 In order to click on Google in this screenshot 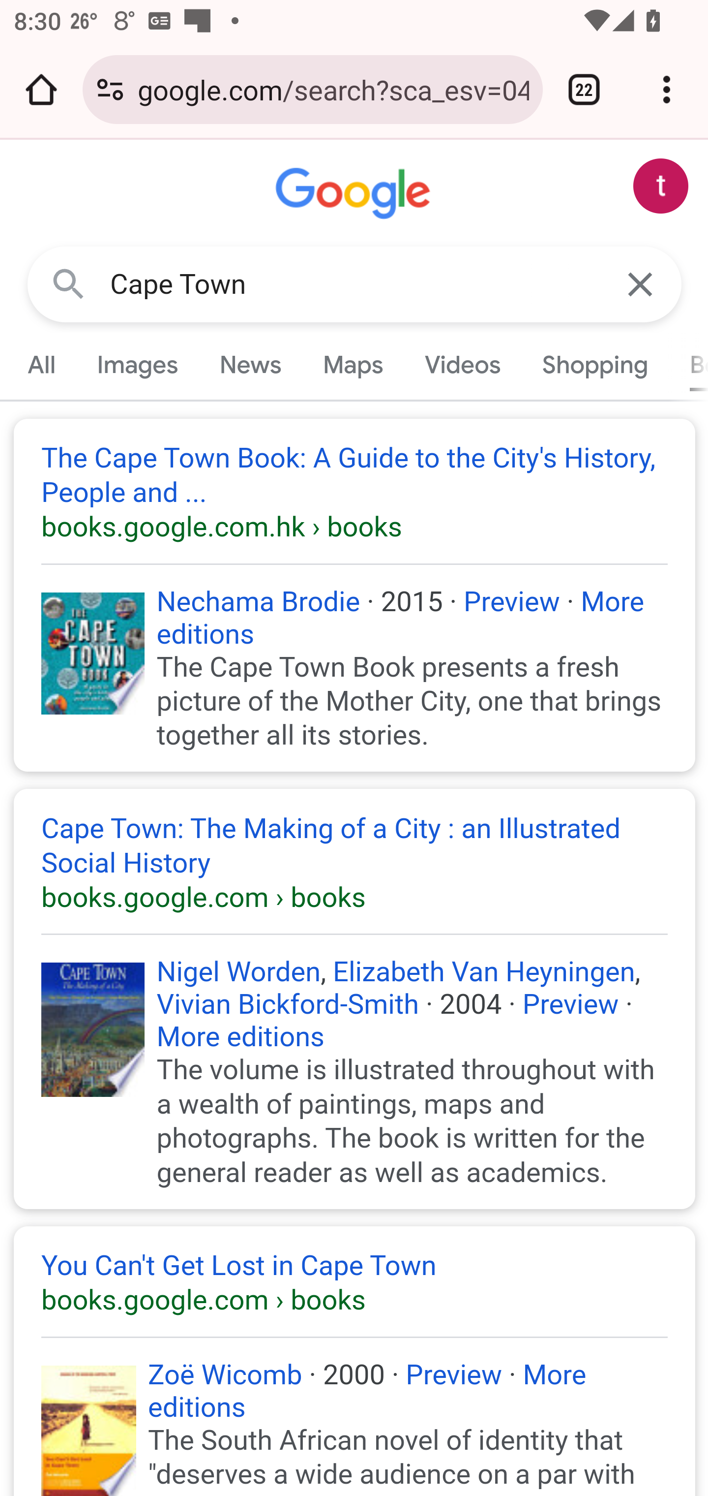, I will do `click(355, 194)`.